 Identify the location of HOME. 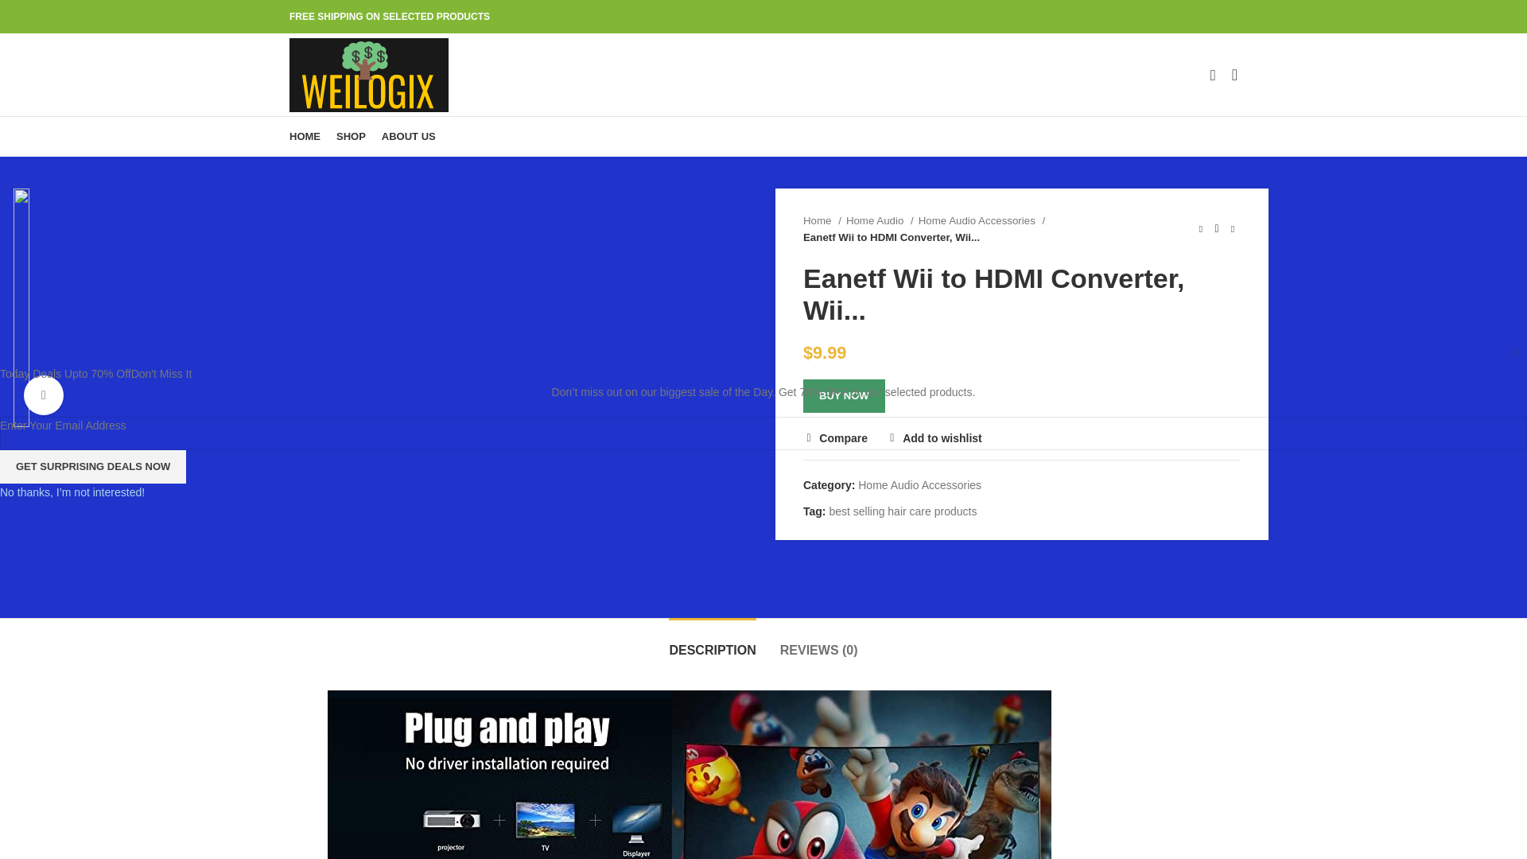
(304, 137).